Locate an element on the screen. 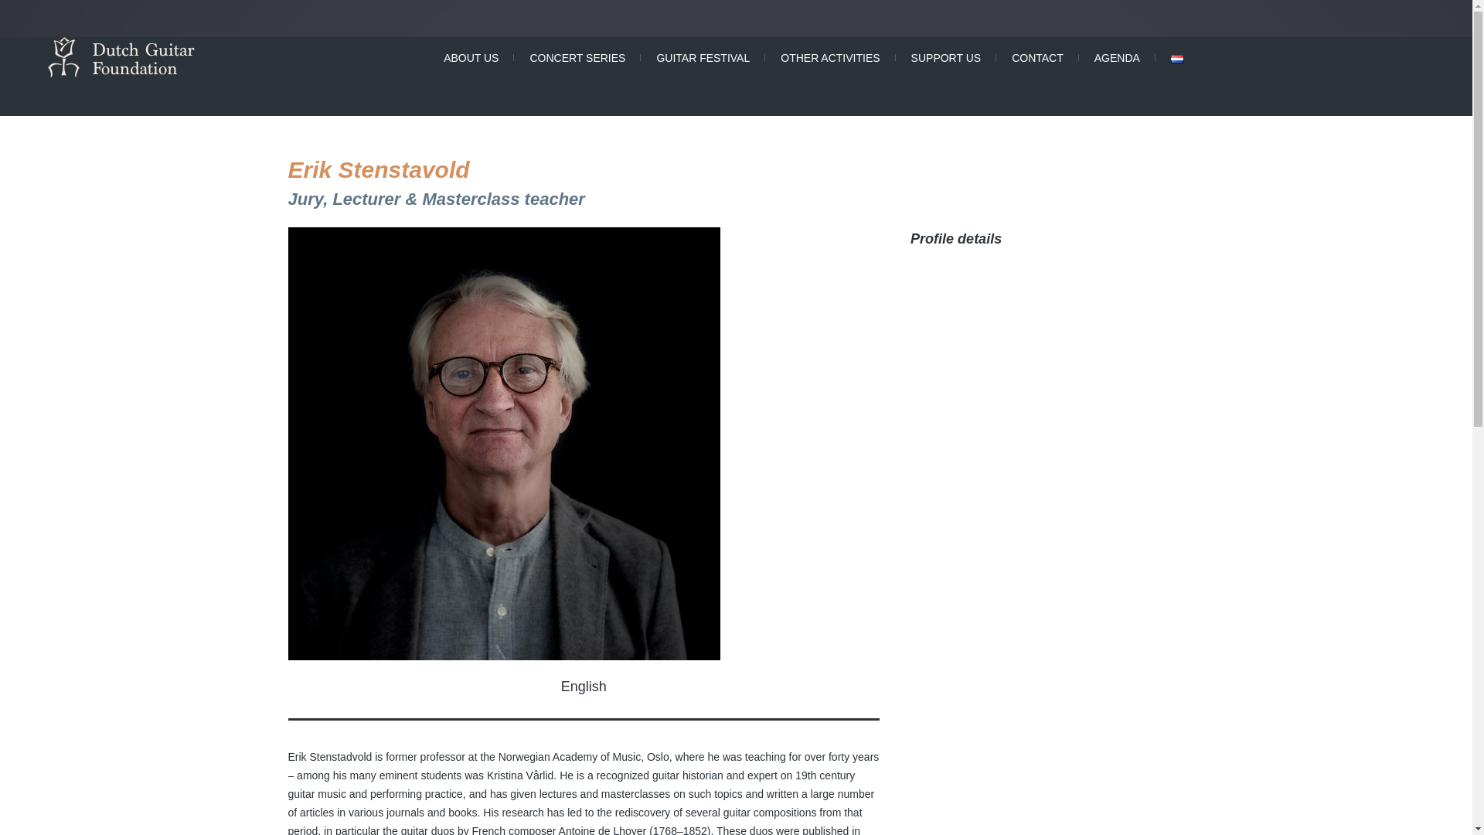 Image resolution: width=1484 pixels, height=835 pixels. OTHER ACTIVITIES is located at coordinates (830, 58).